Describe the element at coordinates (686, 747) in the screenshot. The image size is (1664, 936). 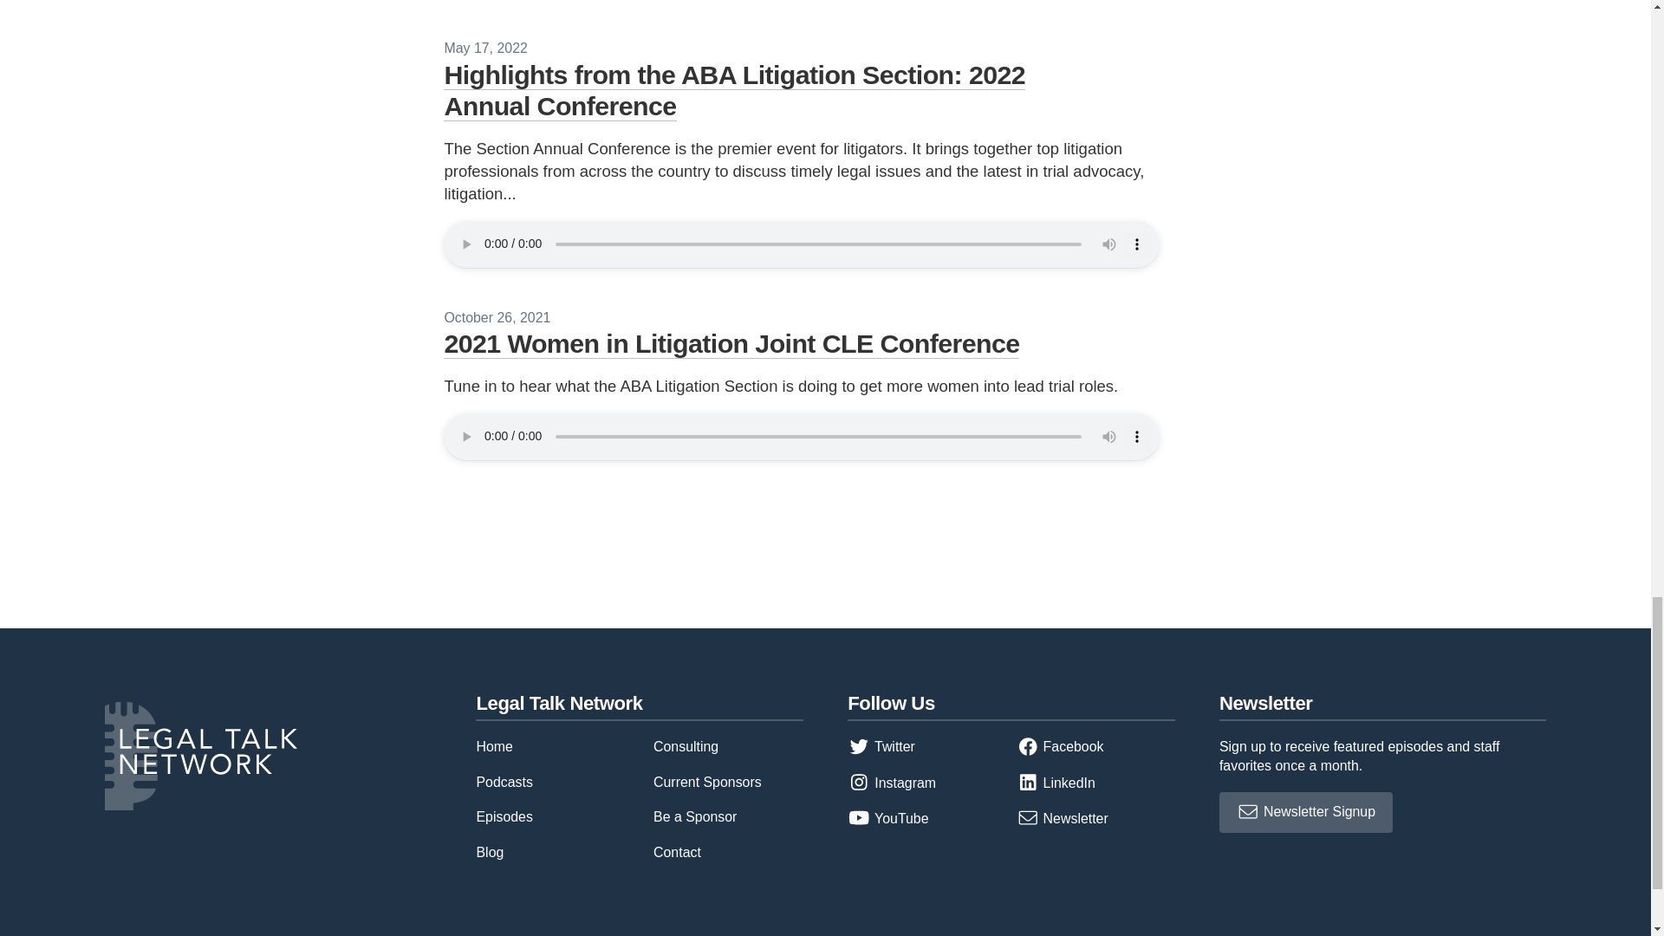
I see `Consulting` at that location.